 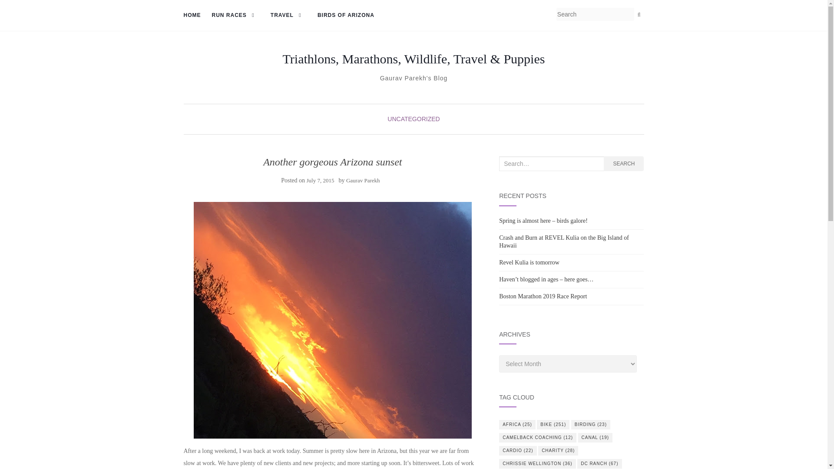 I want to click on Revel Kulia is tomorrow, so click(x=529, y=262).